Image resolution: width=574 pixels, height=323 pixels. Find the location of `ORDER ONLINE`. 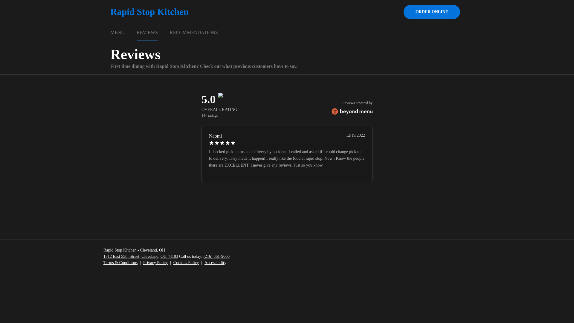

ORDER ONLINE is located at coordinates (432, 12).